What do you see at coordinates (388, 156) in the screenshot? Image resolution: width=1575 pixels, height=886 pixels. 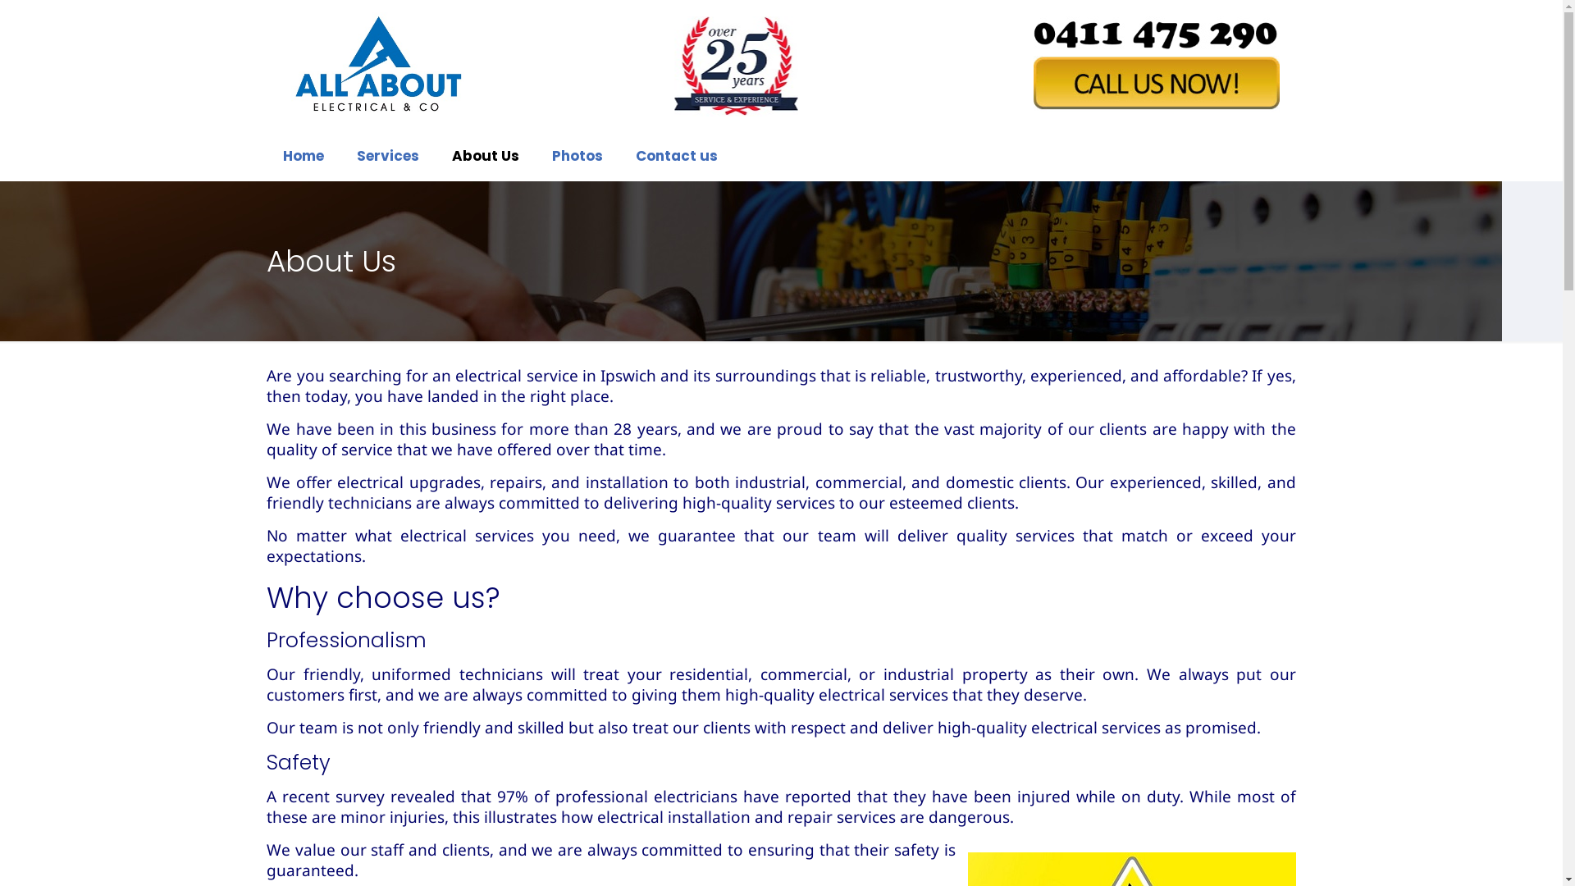 I see `Services` at bounding box center [388, 156].